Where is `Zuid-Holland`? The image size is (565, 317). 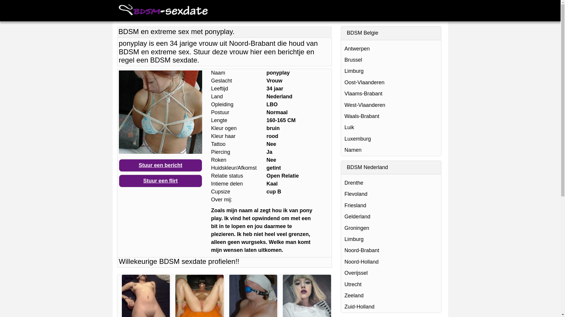
Zuid-Holland is located at coordinates (391, 307).